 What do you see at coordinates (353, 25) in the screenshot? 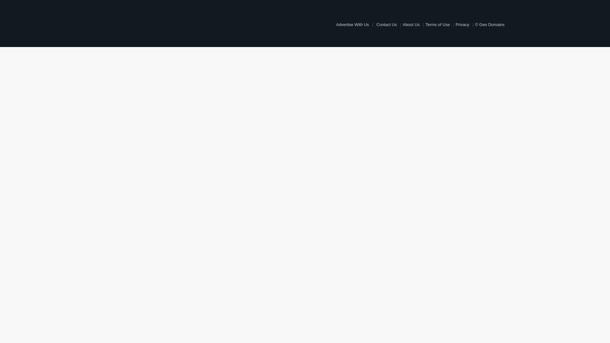
I see `Advertise With Us` at bounding box center [353, 25].